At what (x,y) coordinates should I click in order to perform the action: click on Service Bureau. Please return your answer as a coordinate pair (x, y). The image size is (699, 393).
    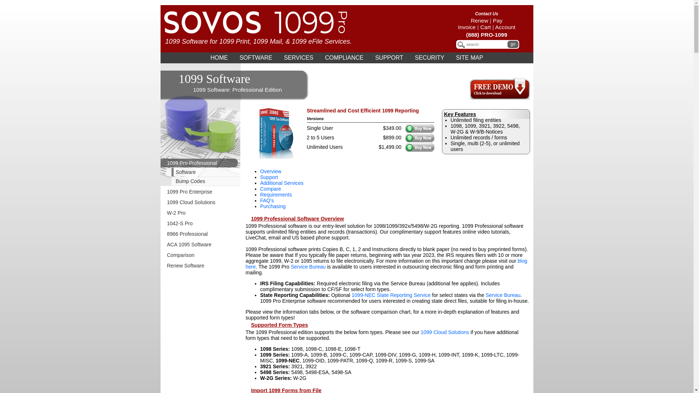
    Looking at the image, I should click on (503, 295).